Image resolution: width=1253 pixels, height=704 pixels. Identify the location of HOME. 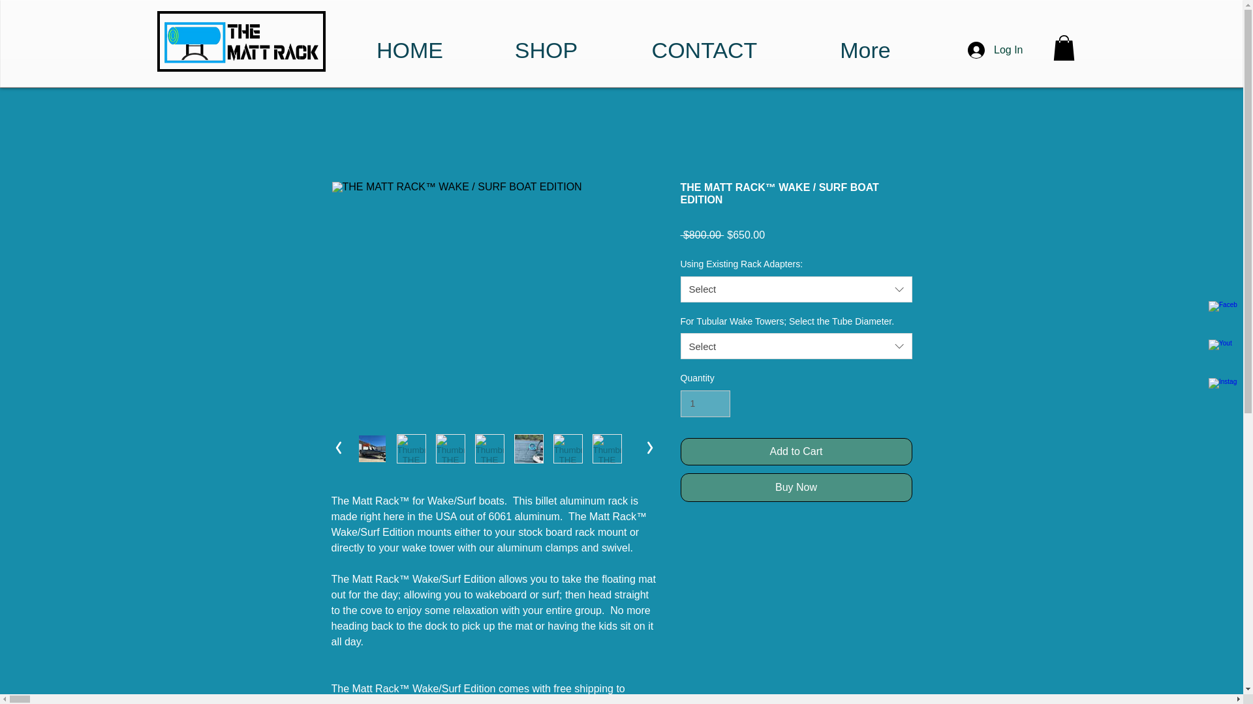
(410, 42).